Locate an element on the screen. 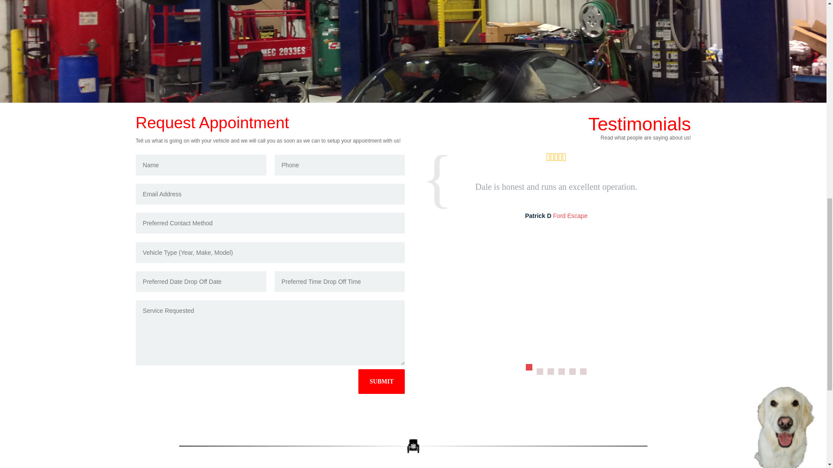 The image size is (833, 468). SUBMIT is located at coordinates (381, 381).